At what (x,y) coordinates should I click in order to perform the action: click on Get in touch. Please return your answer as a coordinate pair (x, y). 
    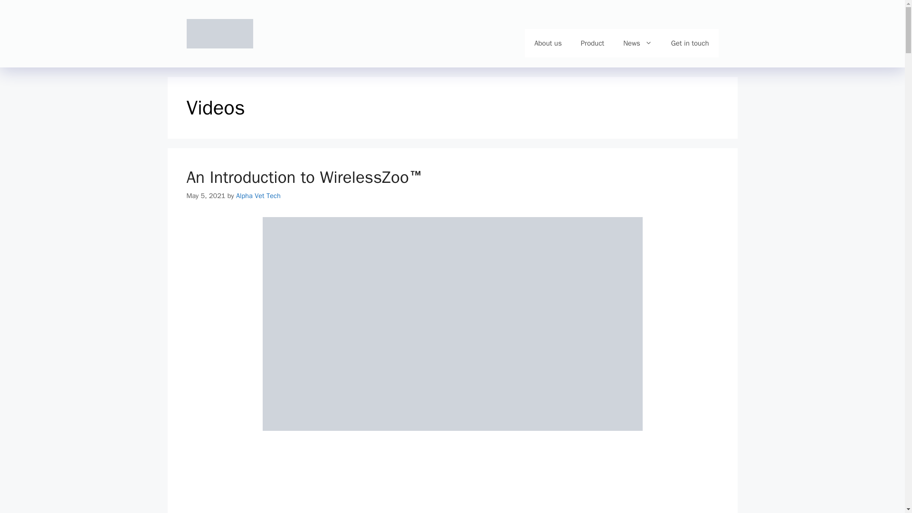
    Looking at the image, I should click on (690, 43).